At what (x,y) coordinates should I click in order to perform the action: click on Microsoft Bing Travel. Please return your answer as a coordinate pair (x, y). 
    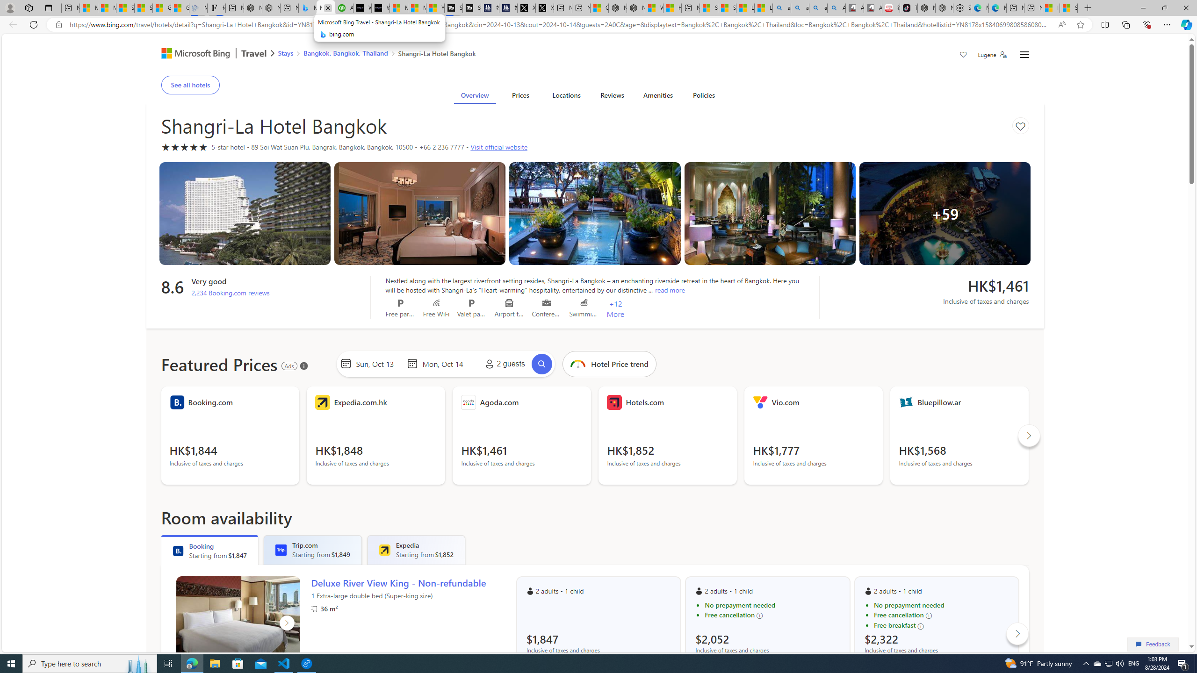
    Looking at the image, I should click on (208, 54).